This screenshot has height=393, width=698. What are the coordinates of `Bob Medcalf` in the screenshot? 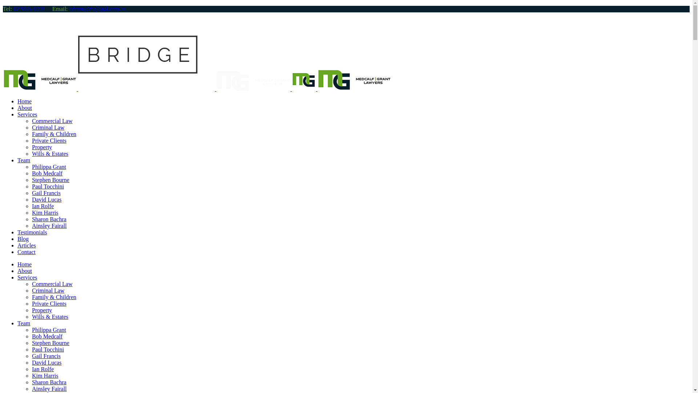 It's located at (47, 336).